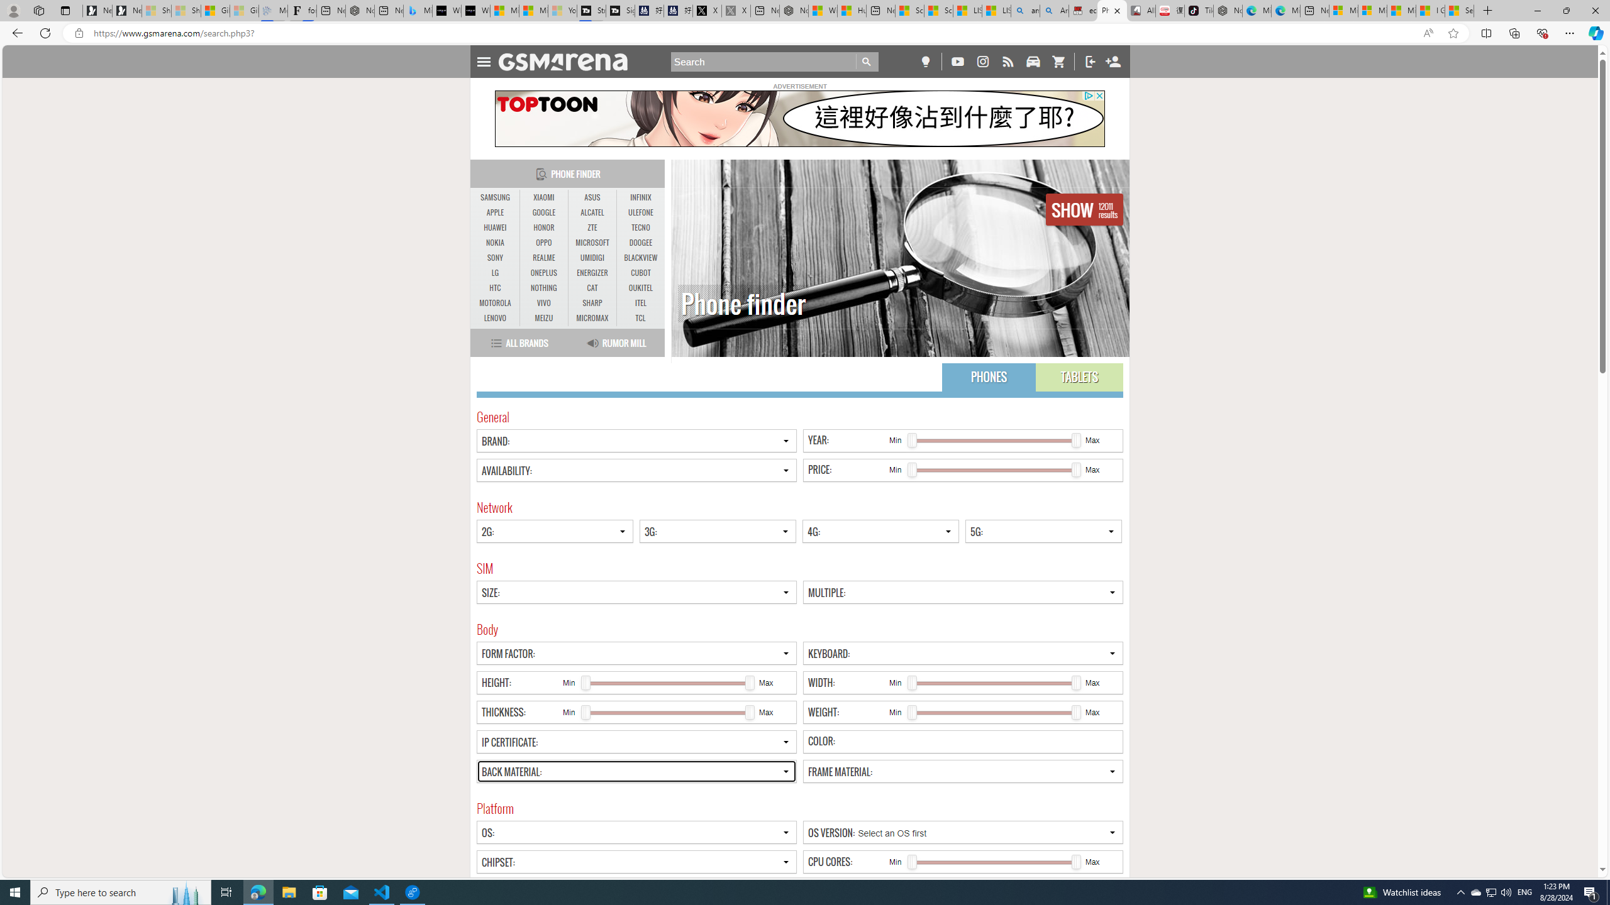  What do you see at coordinates (592, 273) in the screenshot?
I see `ENERGIZER` at bounding box center [592, 273].